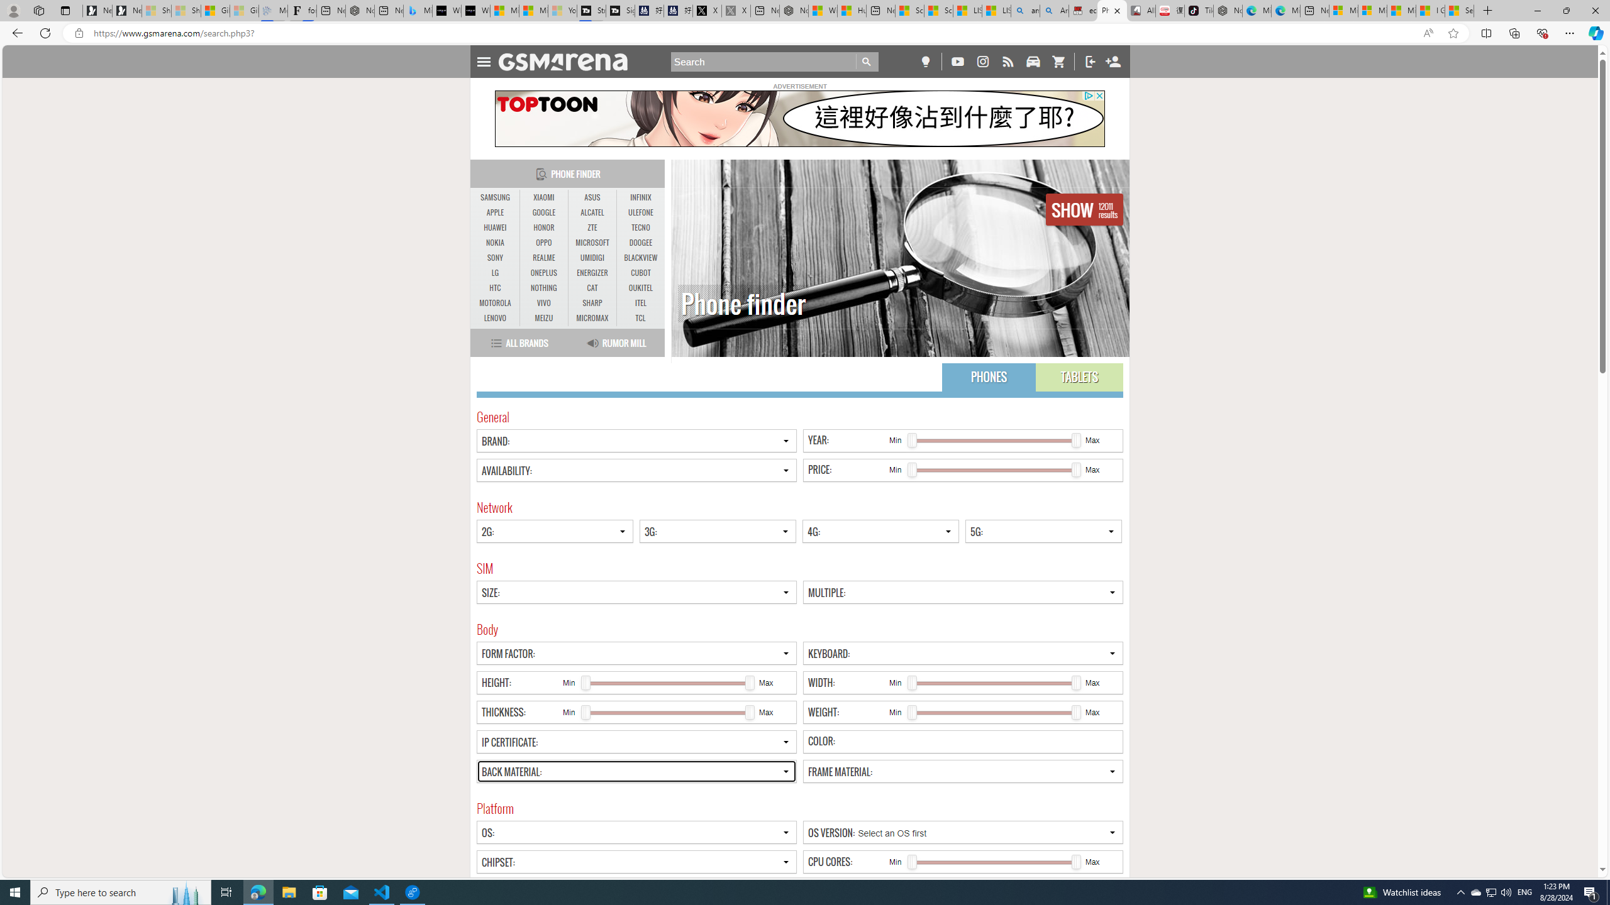  What do you see at coordinates (592, 273) in the screenshot?
I see `ENERGIZER` at bounding box center [592, 273].